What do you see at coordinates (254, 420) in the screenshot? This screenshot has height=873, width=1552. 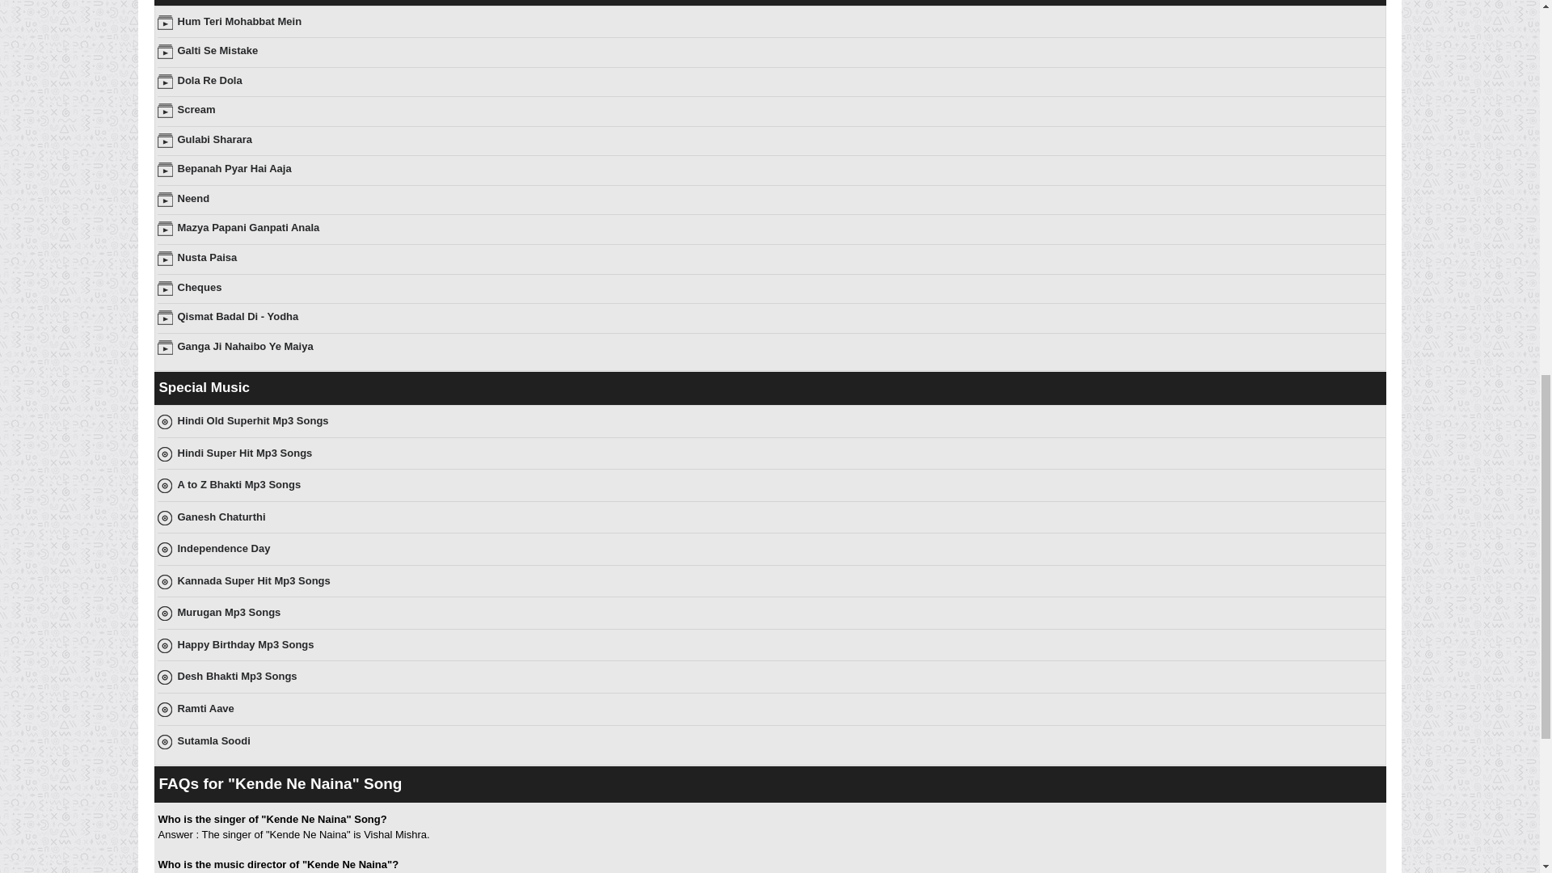 I see `Hindi Old Superhit Mp3 Songs` at bounding box center [254, 420].